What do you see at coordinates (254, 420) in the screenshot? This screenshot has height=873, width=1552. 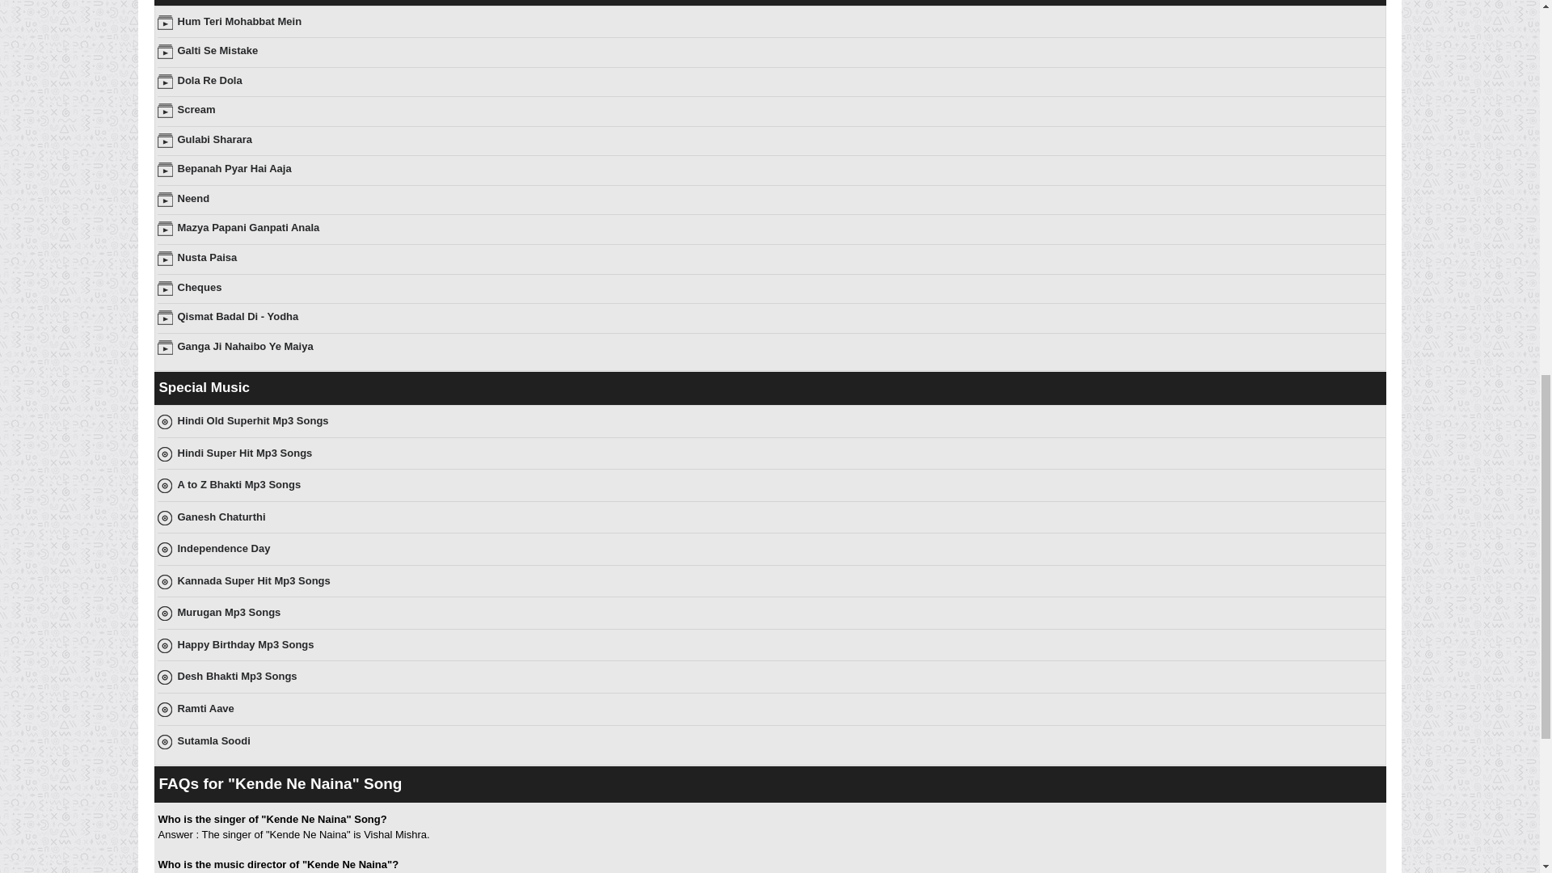 I see `Hindi Old Superhit Mp3 Songs` at bounding box center [254, 420].